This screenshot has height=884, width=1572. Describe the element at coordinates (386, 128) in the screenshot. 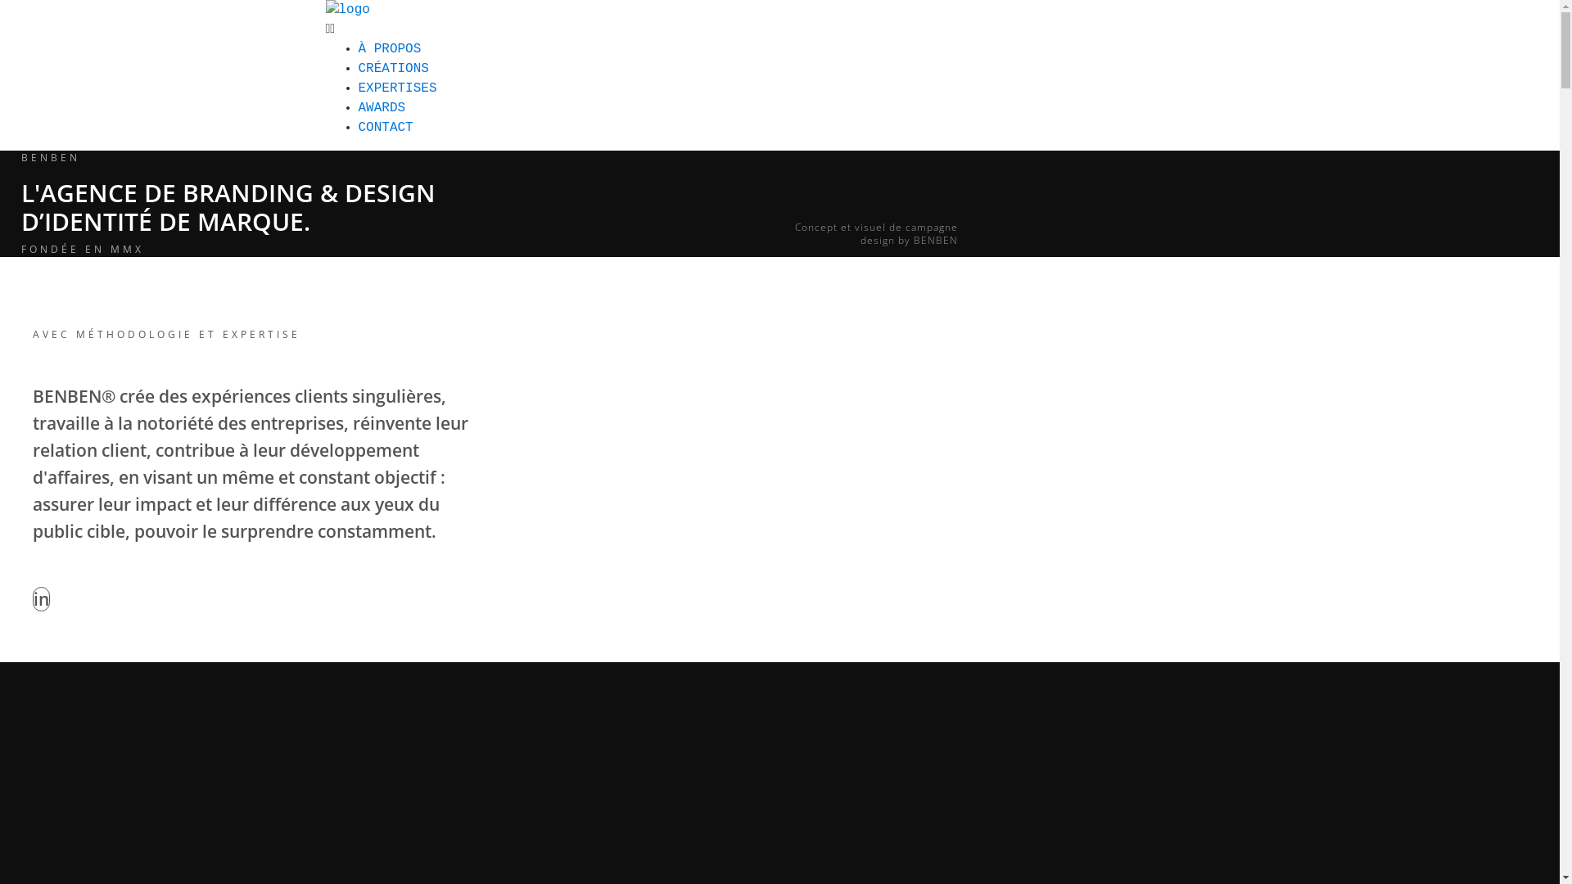

I see `CONTACT` at that location.